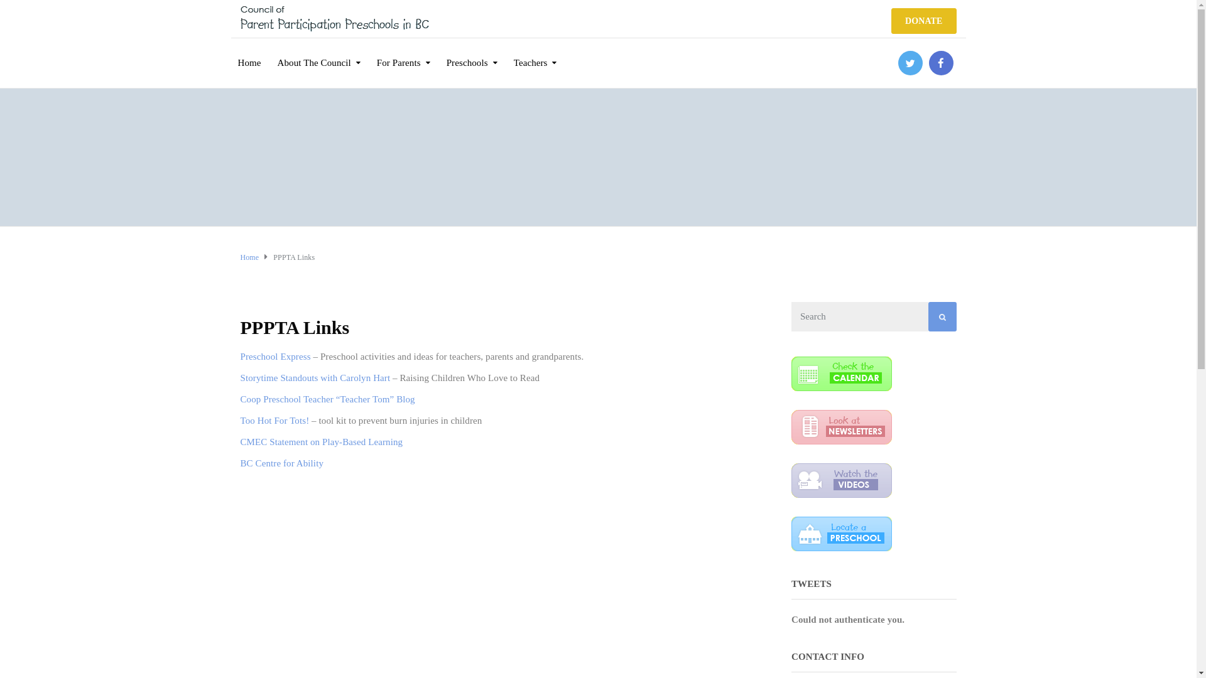 The height and width of the screenshot is (678, 1206). Describe the element at coordinates (249, 257) in the screenshot. I see `Home` at that location.